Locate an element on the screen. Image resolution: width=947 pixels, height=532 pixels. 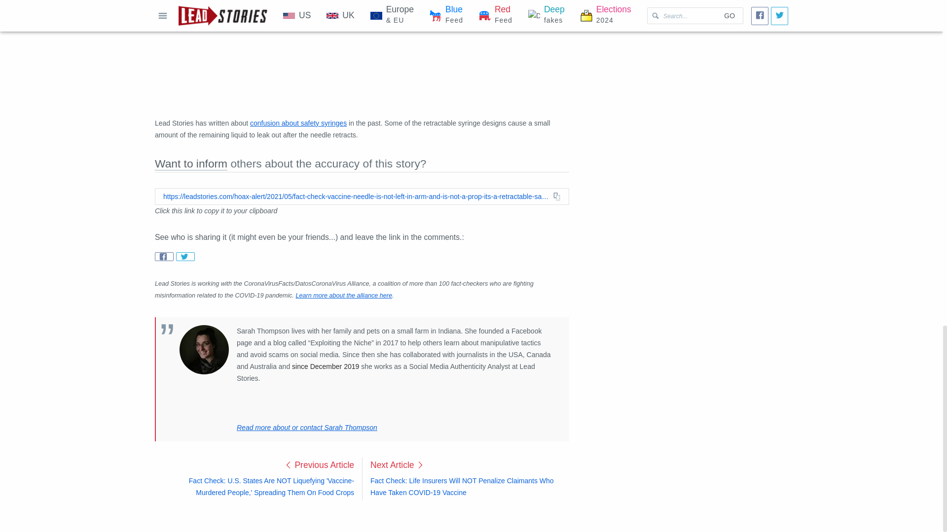
YouTube video player is located at coordinates (362, 50).